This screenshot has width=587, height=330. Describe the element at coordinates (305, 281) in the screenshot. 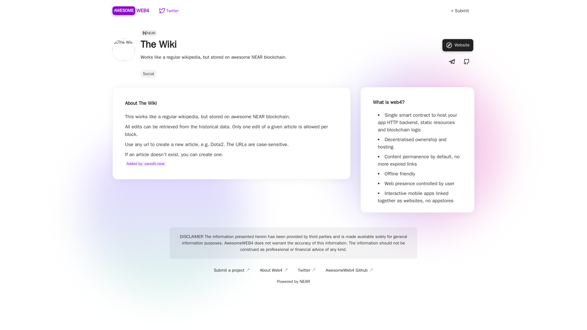

I see `AwesomeWeb4 Github` at that location.